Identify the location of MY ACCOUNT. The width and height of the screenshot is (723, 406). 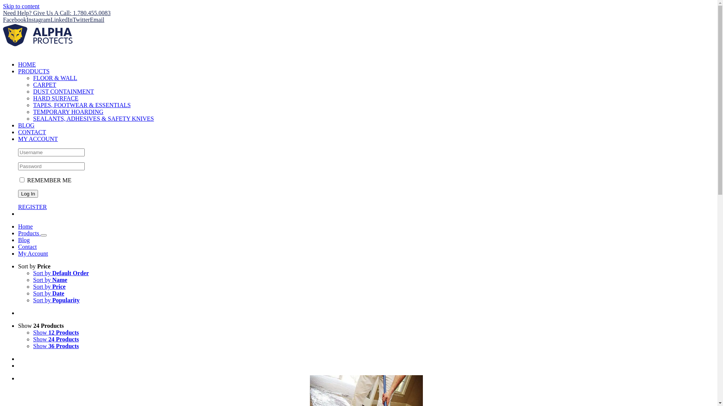
(38, 139).